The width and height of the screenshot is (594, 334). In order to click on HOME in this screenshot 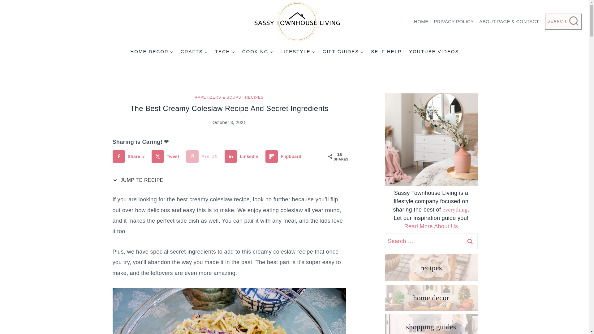, I will do `click(421, 22)`.